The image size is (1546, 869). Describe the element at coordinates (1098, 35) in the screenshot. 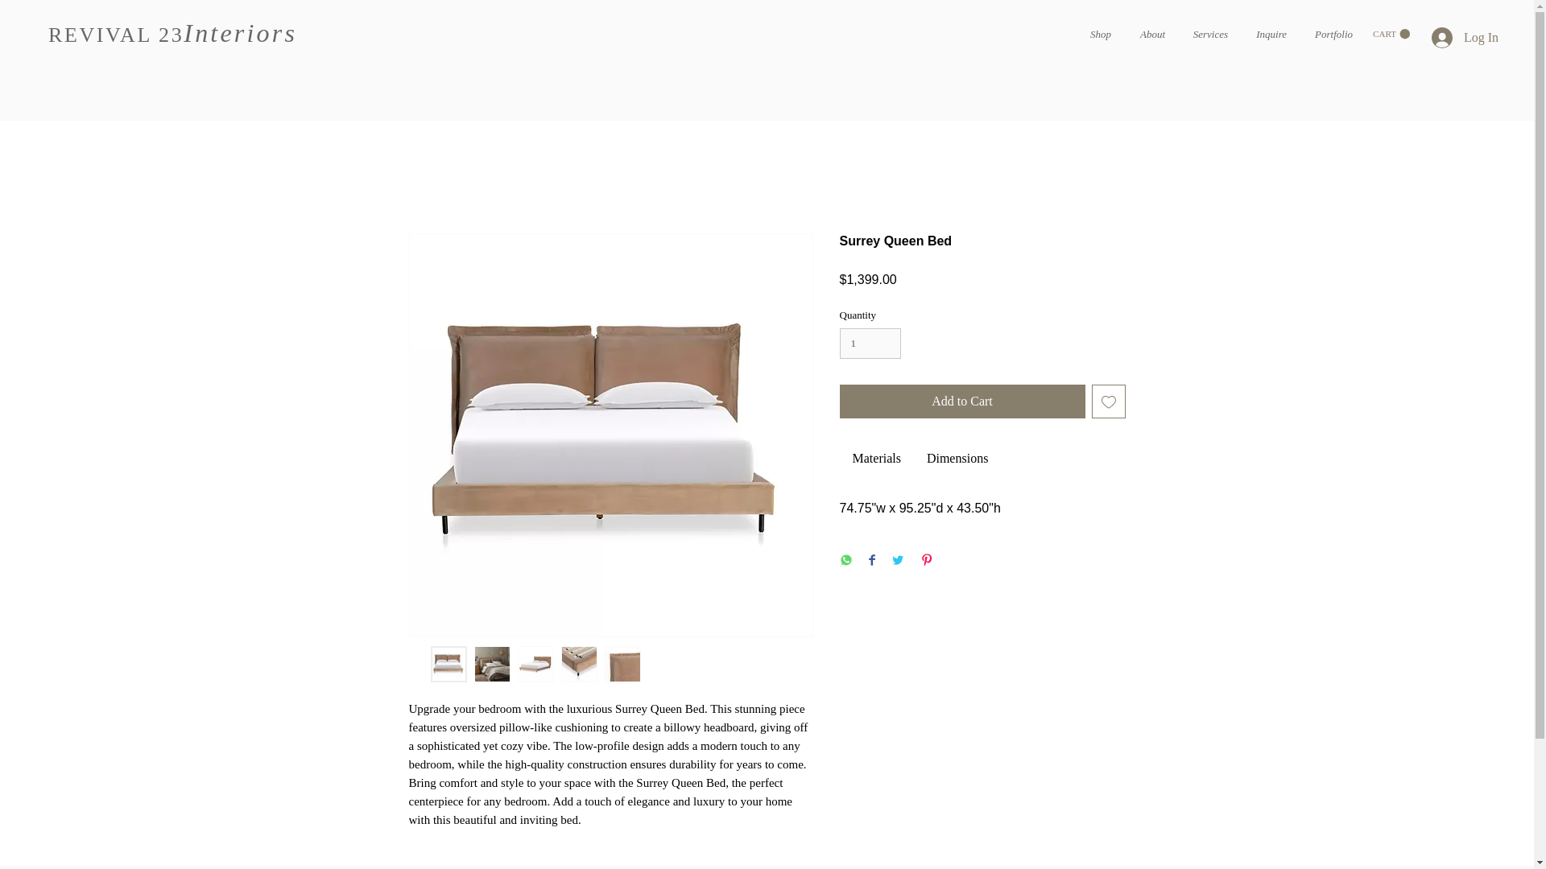

I see `Shop` at that location.